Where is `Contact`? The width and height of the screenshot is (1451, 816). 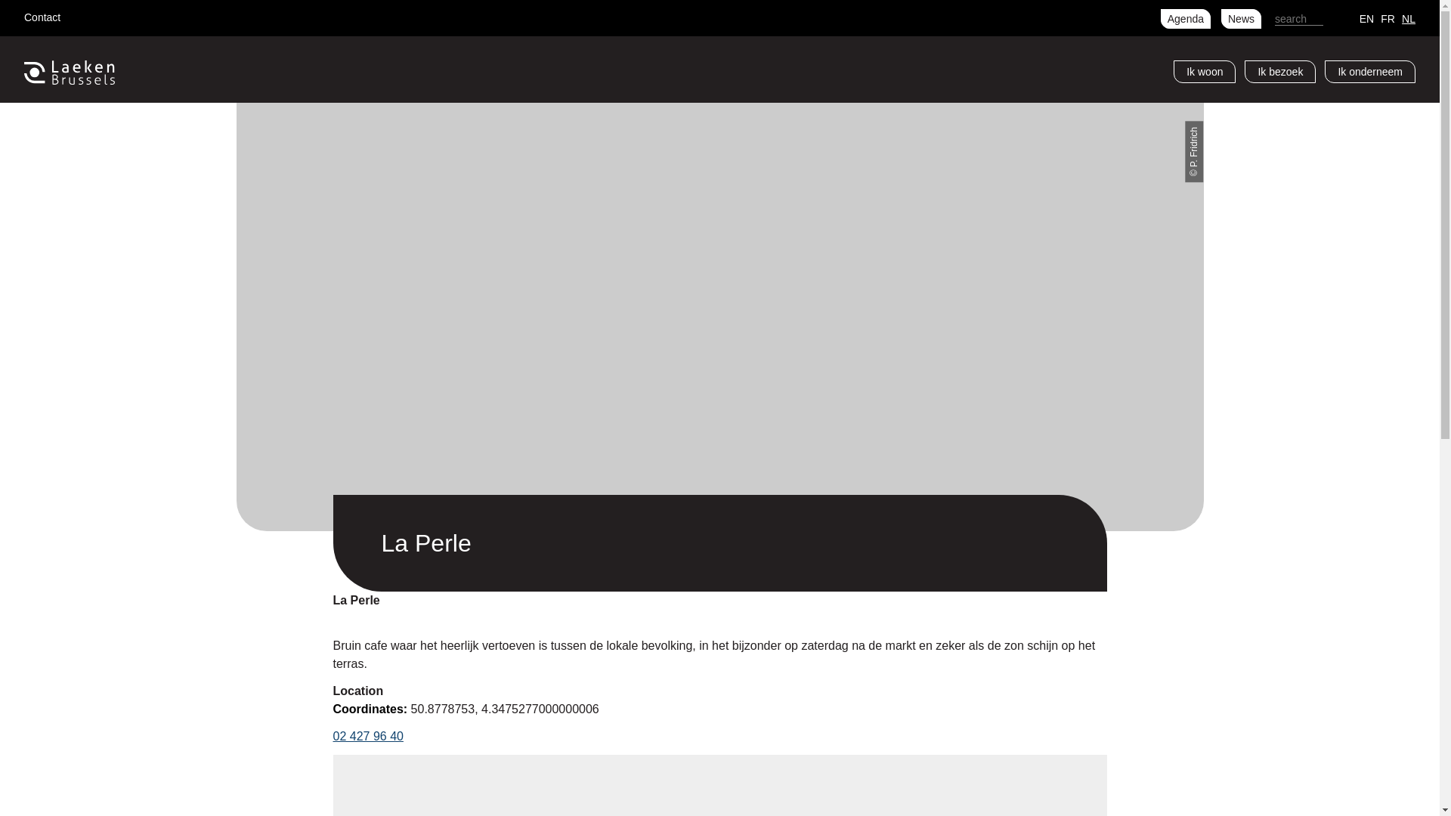
Contact is located at coordinates (42, 17).